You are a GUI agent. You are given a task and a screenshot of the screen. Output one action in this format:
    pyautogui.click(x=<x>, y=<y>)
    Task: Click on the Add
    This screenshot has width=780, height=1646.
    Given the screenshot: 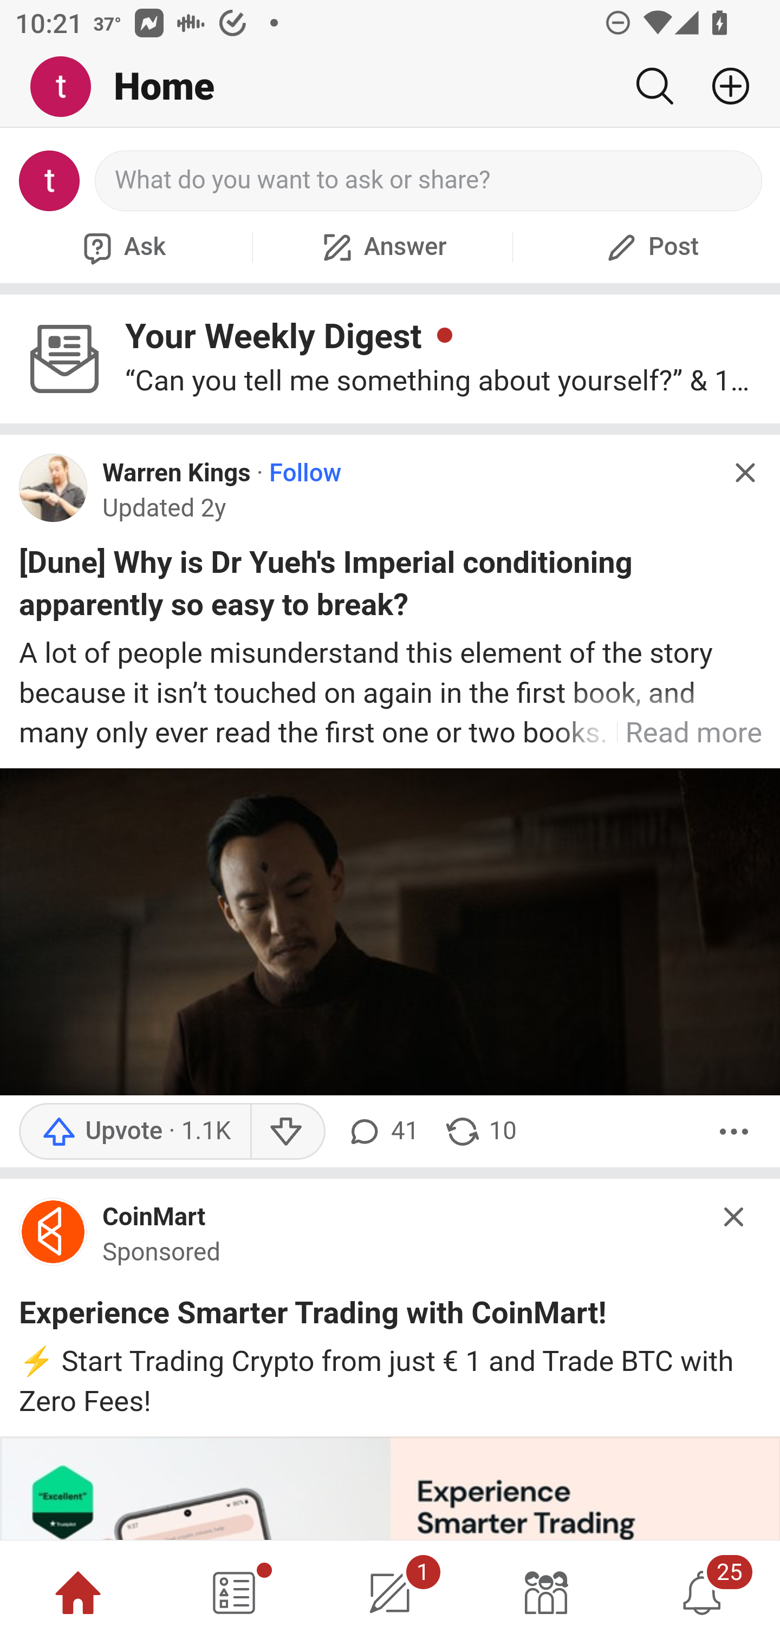 What is the action you would take?
    pyautogui.click(x=723, y=86)
    